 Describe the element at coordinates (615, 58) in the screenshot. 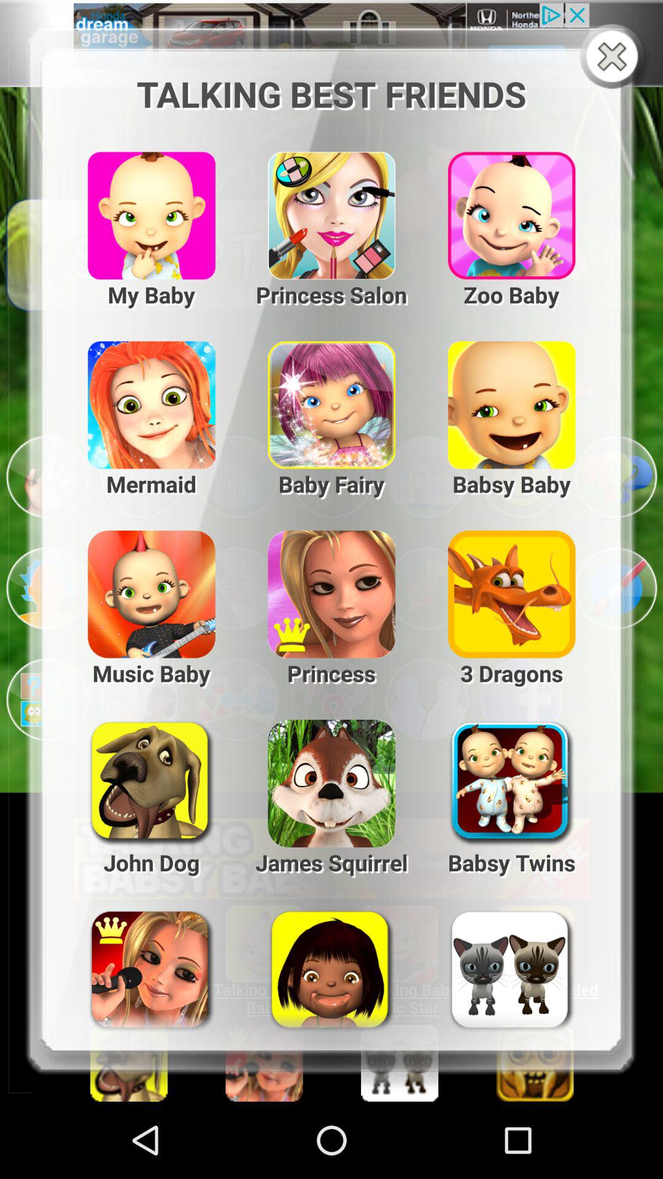

I see `close this screen` at that location.